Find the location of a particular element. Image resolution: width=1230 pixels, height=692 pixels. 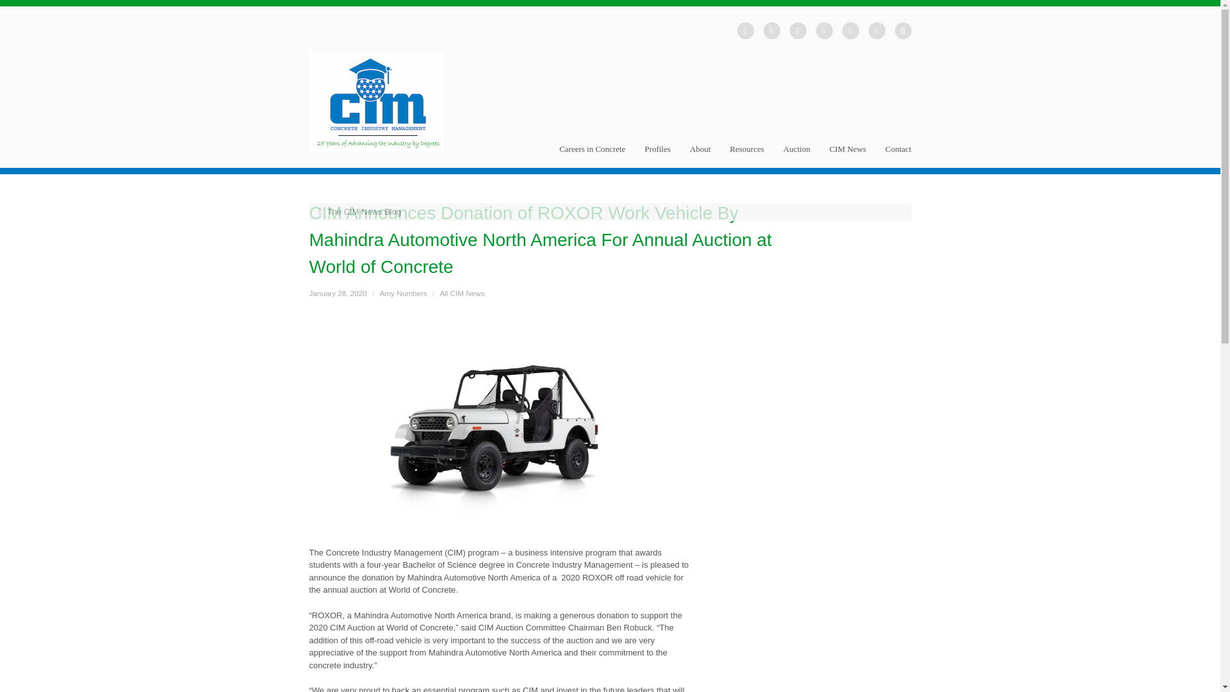

Careers in Concrete is located at coordinates (592, 156).